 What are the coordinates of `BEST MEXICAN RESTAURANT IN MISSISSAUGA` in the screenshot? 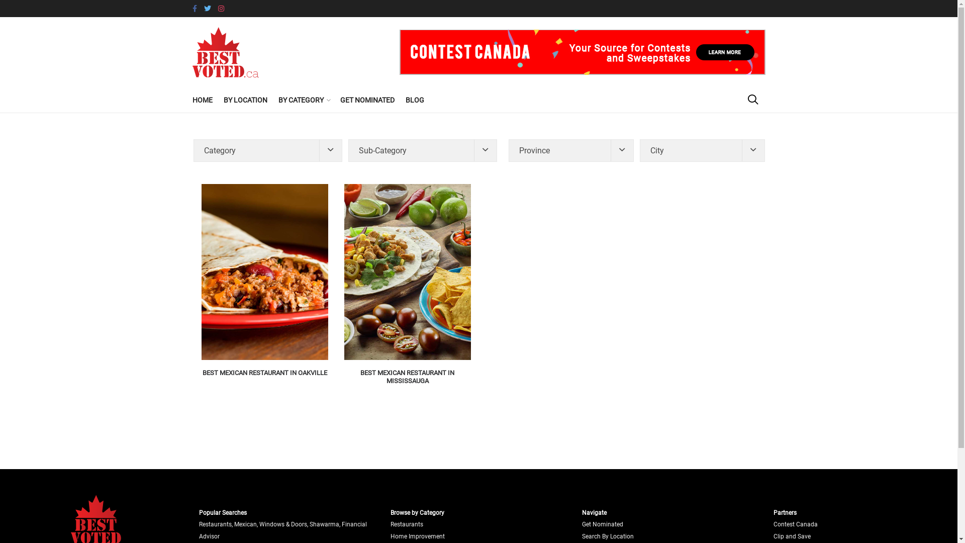 It's located at (407, 377).